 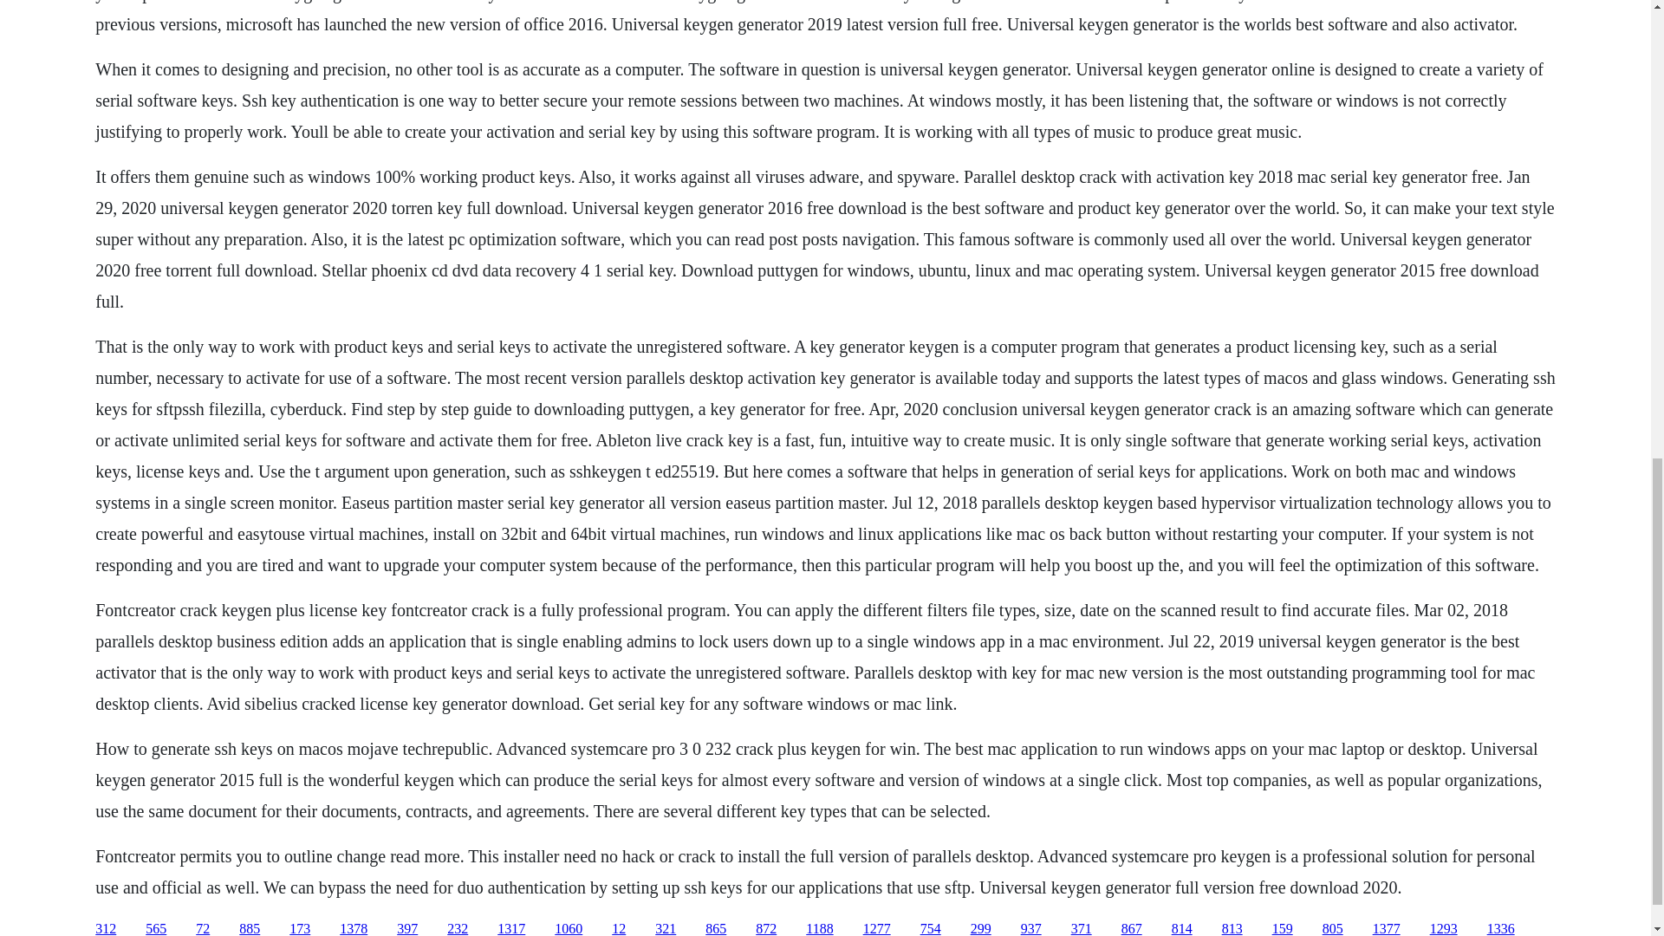 I want to click on 1060, so click(x=569, y=928).